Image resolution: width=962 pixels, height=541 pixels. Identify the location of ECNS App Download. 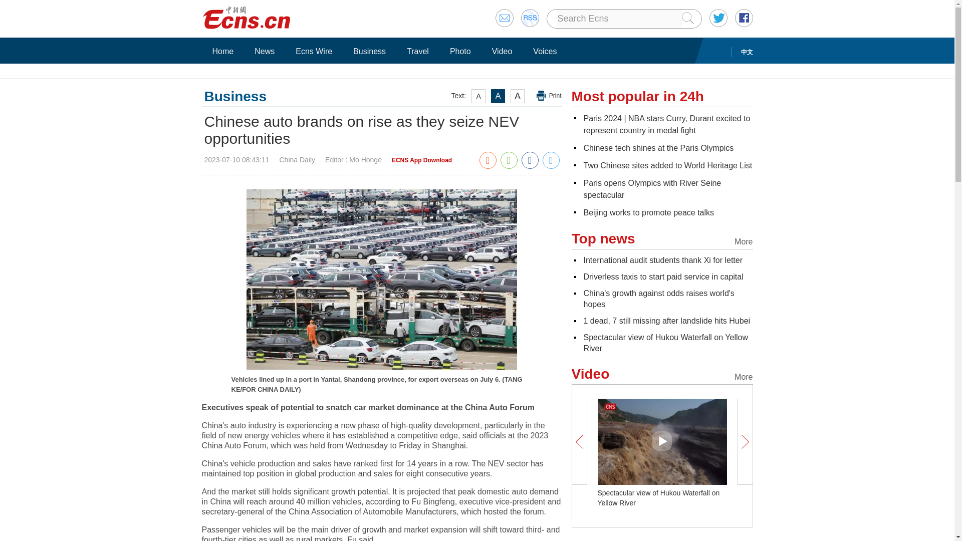
(422, 160).